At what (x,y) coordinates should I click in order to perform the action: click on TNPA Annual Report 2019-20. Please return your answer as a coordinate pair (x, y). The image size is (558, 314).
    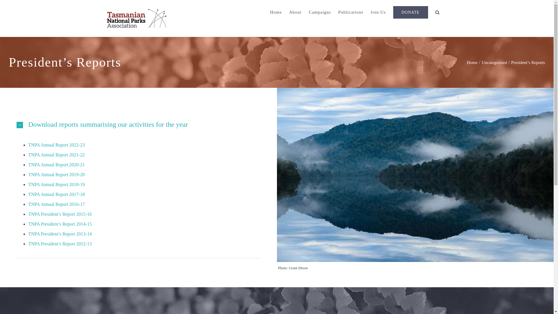
    Looking at the image, I should click on (56, 174).